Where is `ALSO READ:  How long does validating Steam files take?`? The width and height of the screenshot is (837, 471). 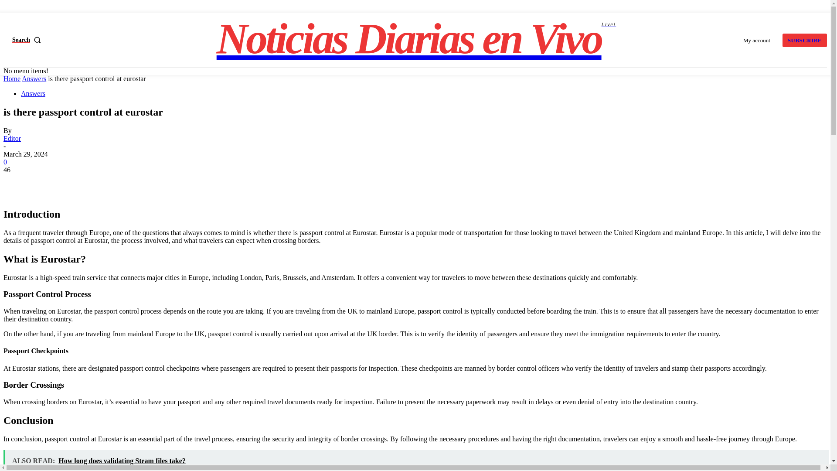 ALSO READ:  How long does validating Steam files take? is located at coordinates (416, 461).